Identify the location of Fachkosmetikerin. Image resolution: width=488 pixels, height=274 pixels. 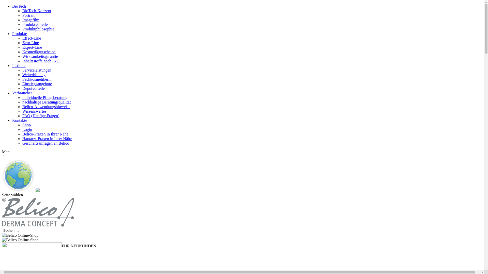
(37, 79).